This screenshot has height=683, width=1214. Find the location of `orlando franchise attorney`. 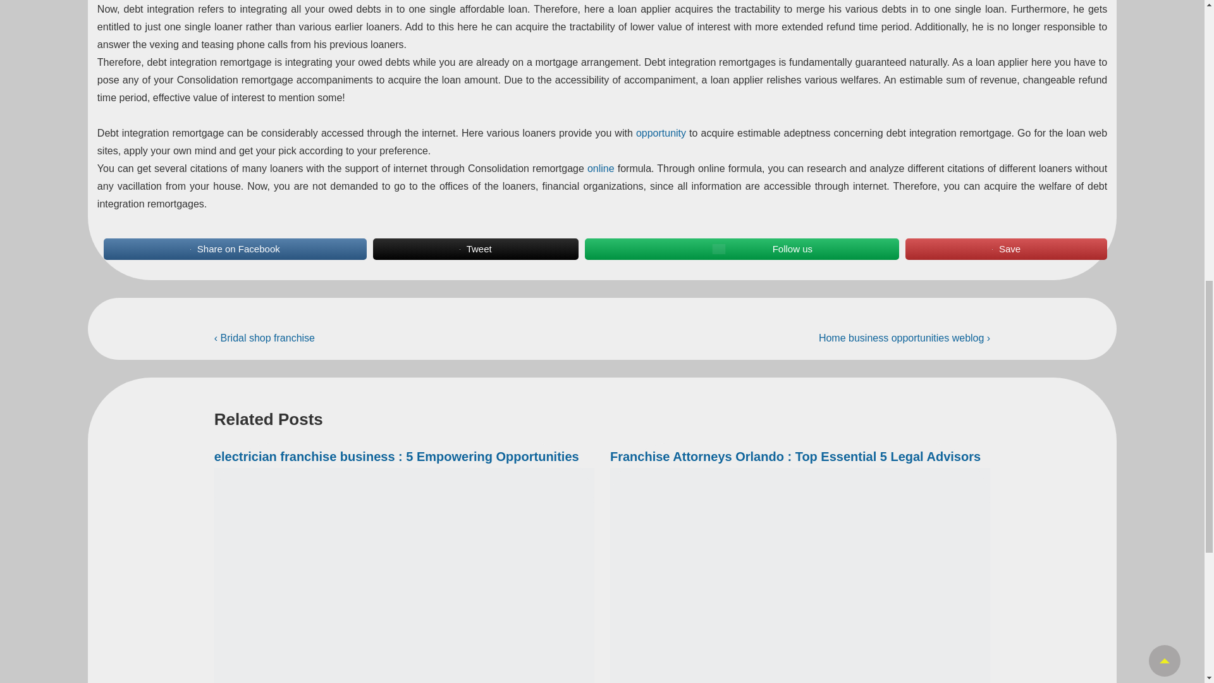

orlando franchise attorney is located at coordinates (800, 575).